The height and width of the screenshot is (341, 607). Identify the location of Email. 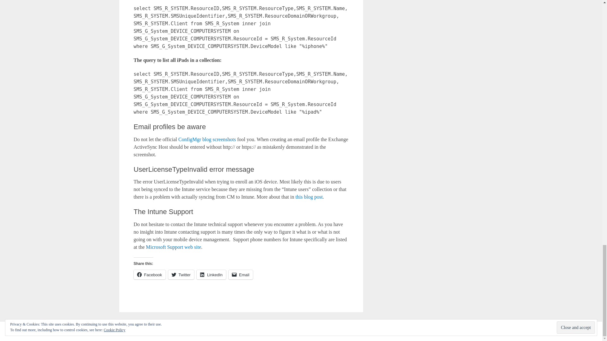
(241, 275).